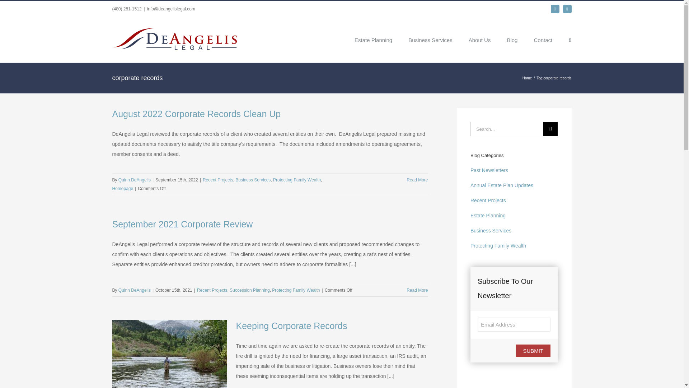 The image size is (689, 388). What do you see at coordinates (431, 40) in the screenshot?
I see `Business Services` at bounding box center [431, 40].